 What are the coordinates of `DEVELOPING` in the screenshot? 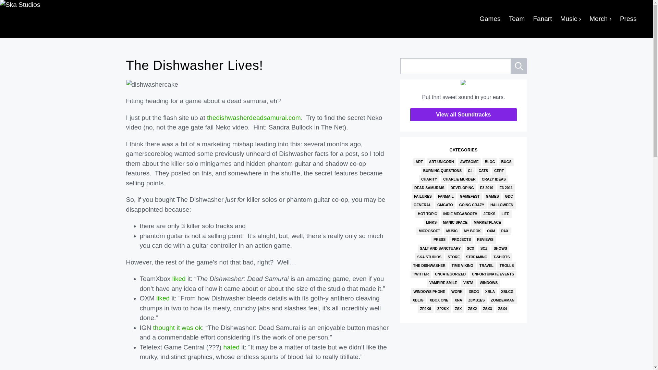 It's located at (462, 188).